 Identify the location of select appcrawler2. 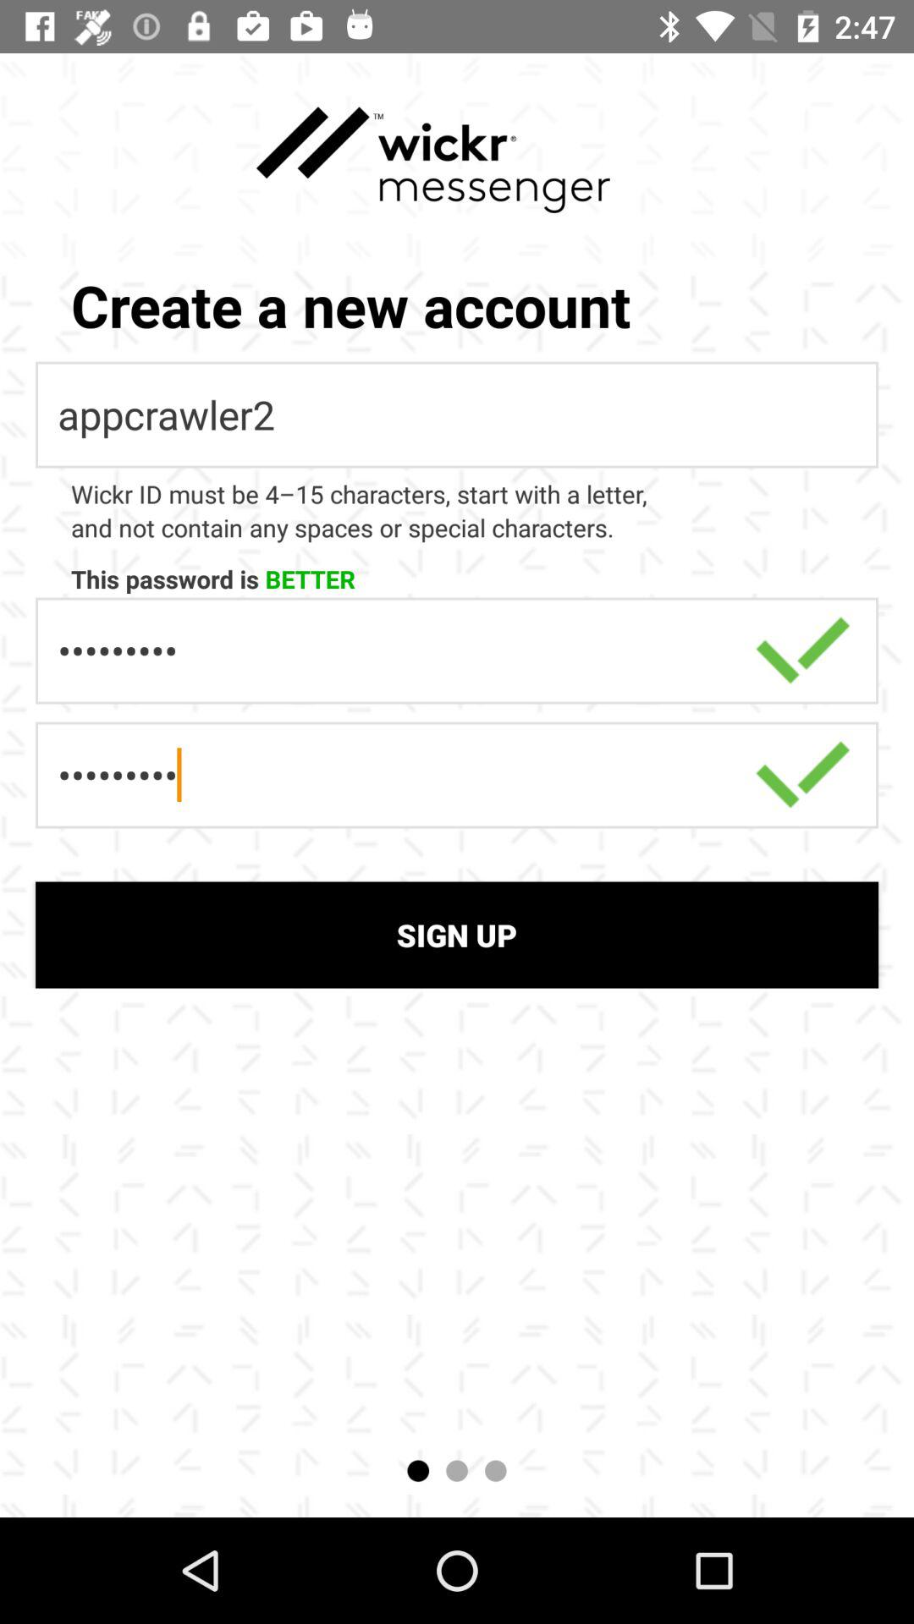
(457, 415).